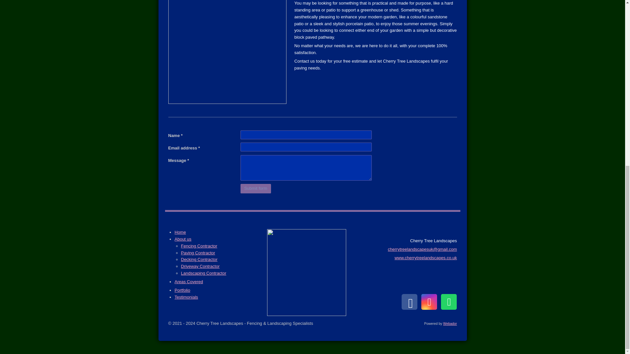  Describe the element at coordinates (203, 273) in the screenshot. I see `Landscaping Contractor` at that location.